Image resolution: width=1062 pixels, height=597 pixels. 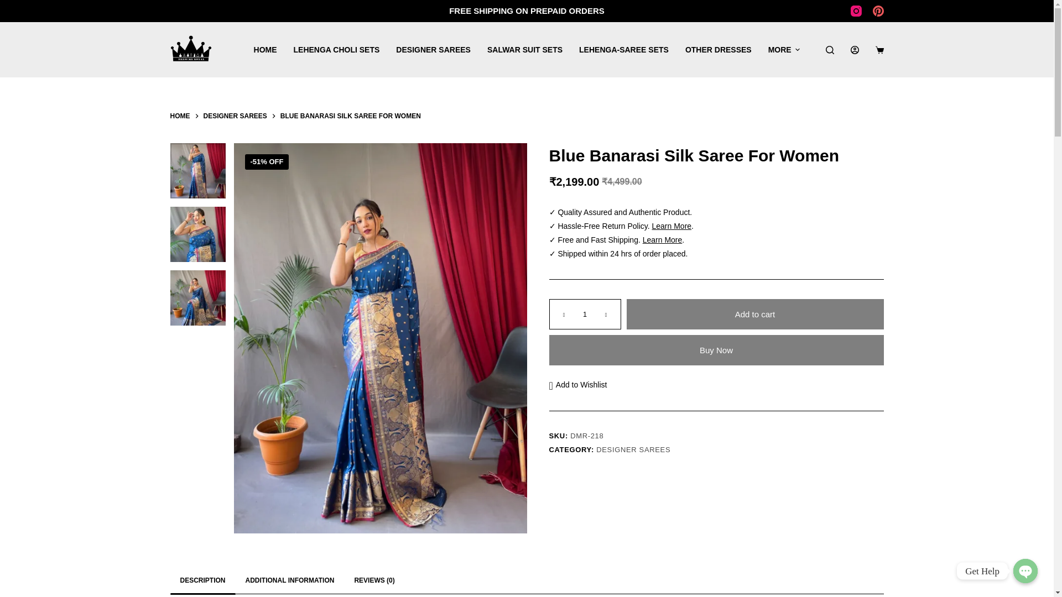 I want to click on 1, so click(x=584, y=314).